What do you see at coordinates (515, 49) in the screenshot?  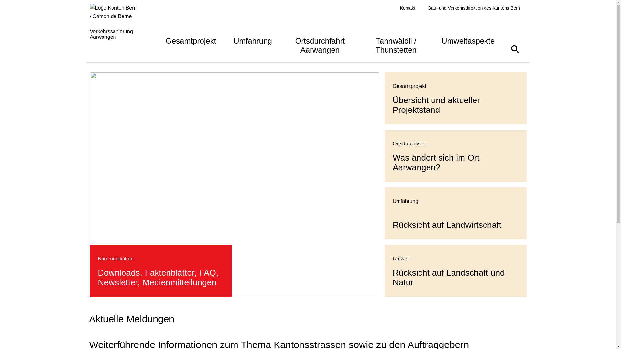 I see `Suche ein- oder ausblenden` at bounding box center [515, 49].